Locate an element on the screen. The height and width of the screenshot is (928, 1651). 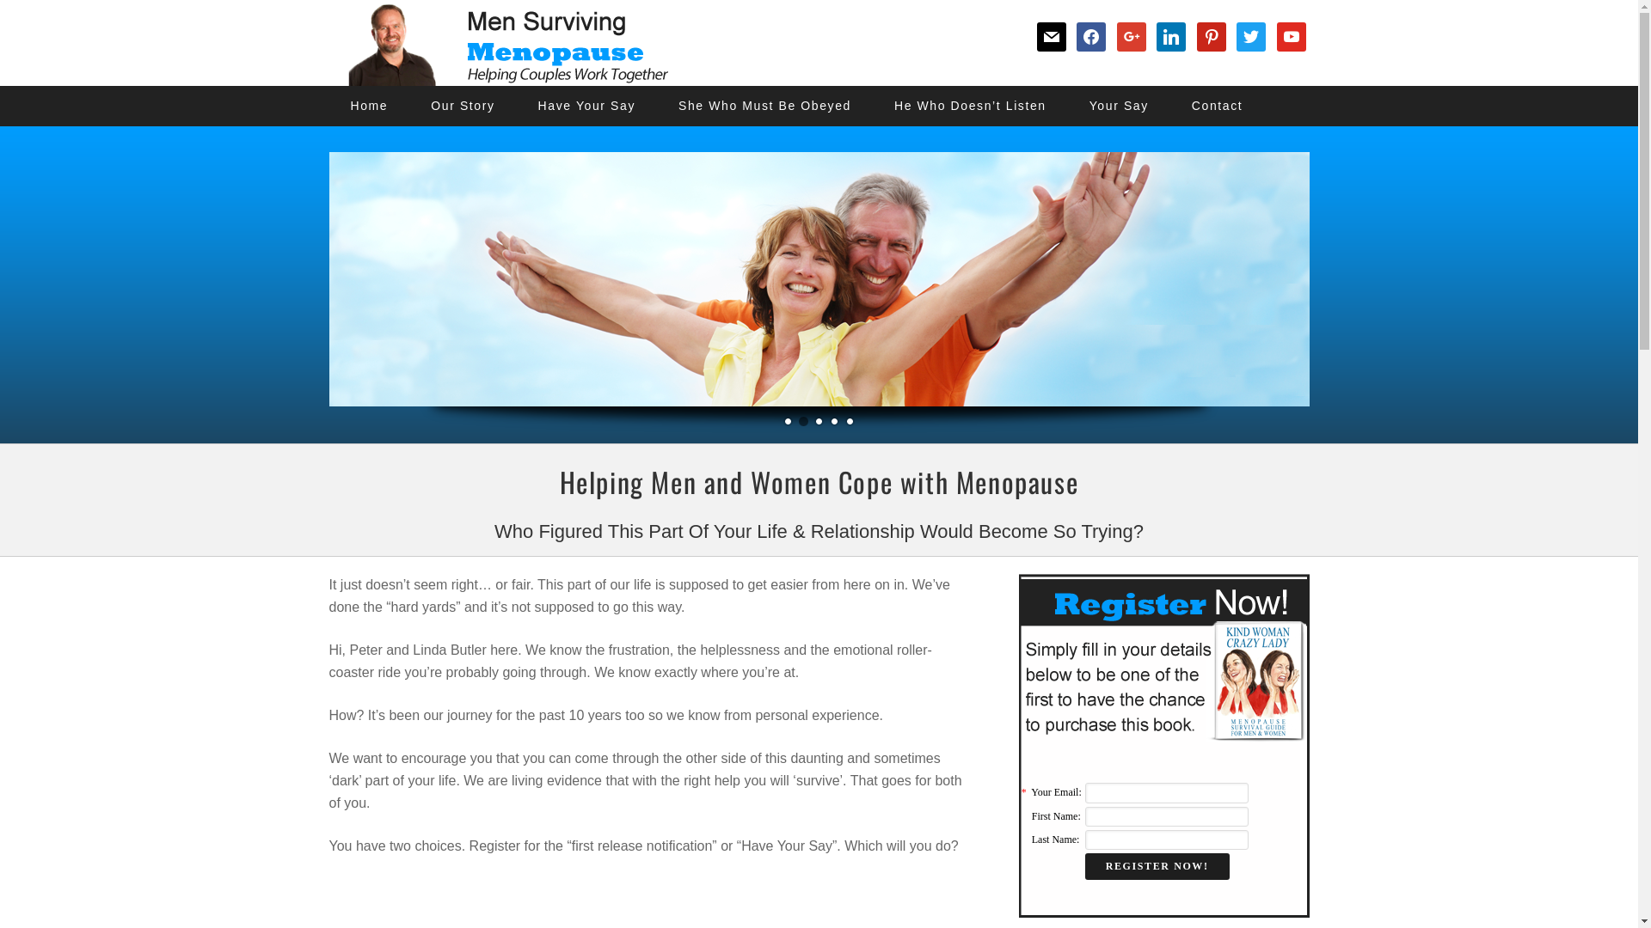
4 is located at coordinates (834, 423).